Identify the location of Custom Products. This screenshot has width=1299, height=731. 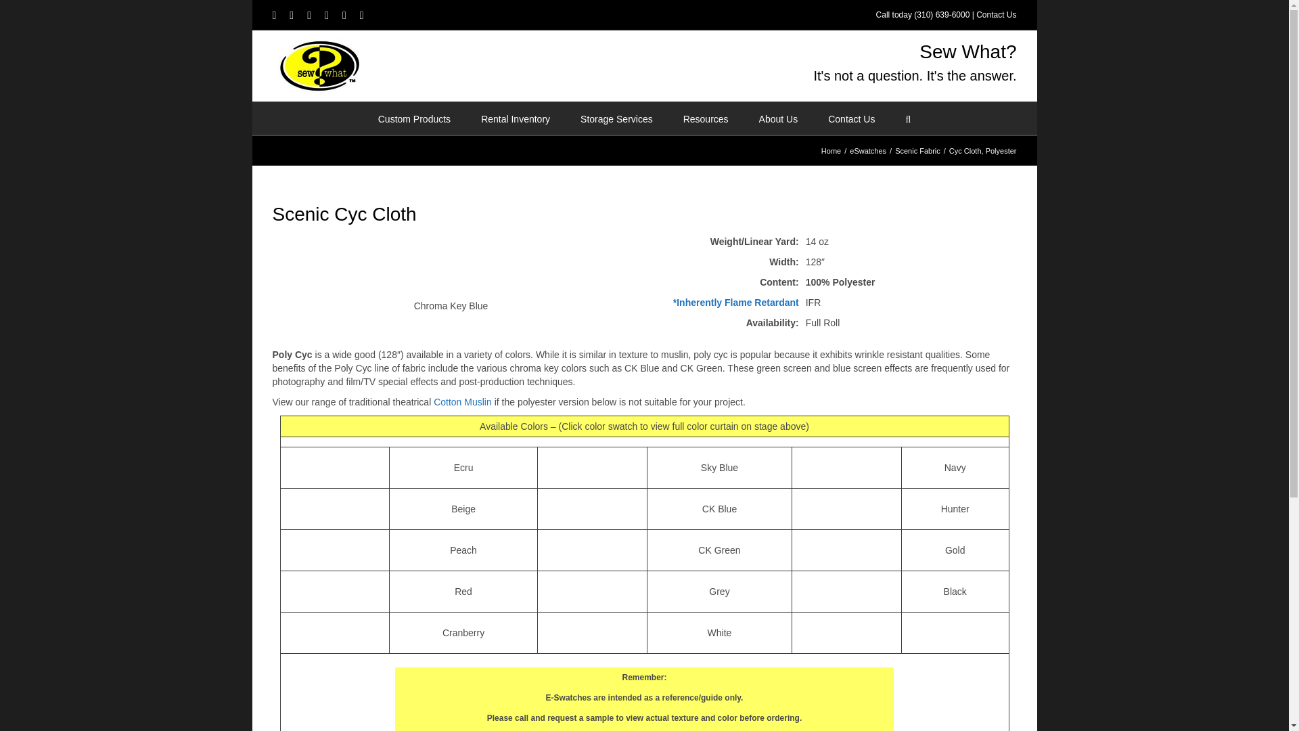
(414, 118).